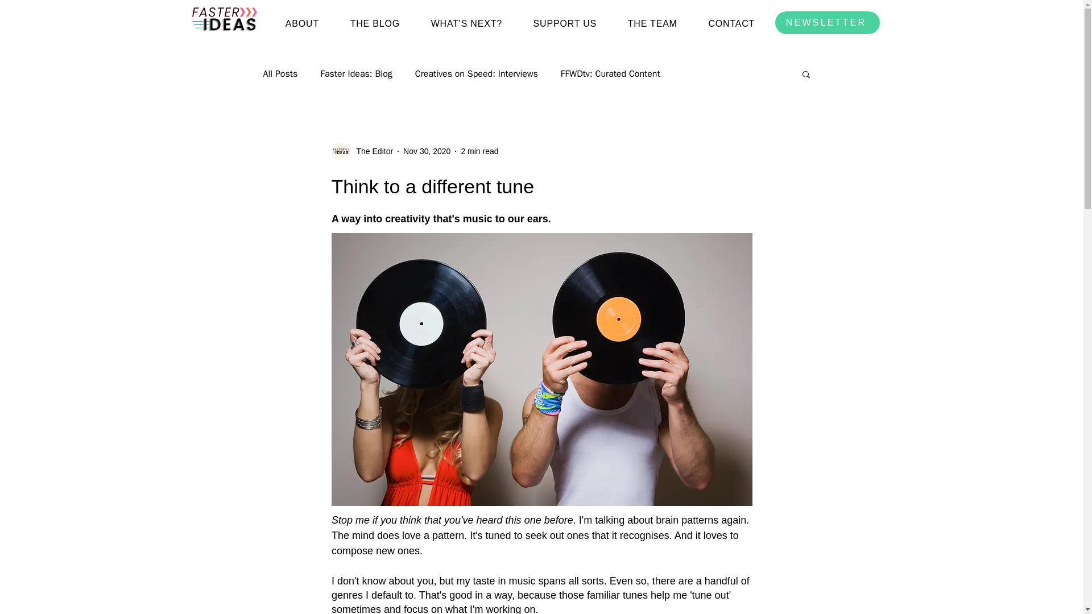  I want to click on SUPPORT US, so click(564, 24).